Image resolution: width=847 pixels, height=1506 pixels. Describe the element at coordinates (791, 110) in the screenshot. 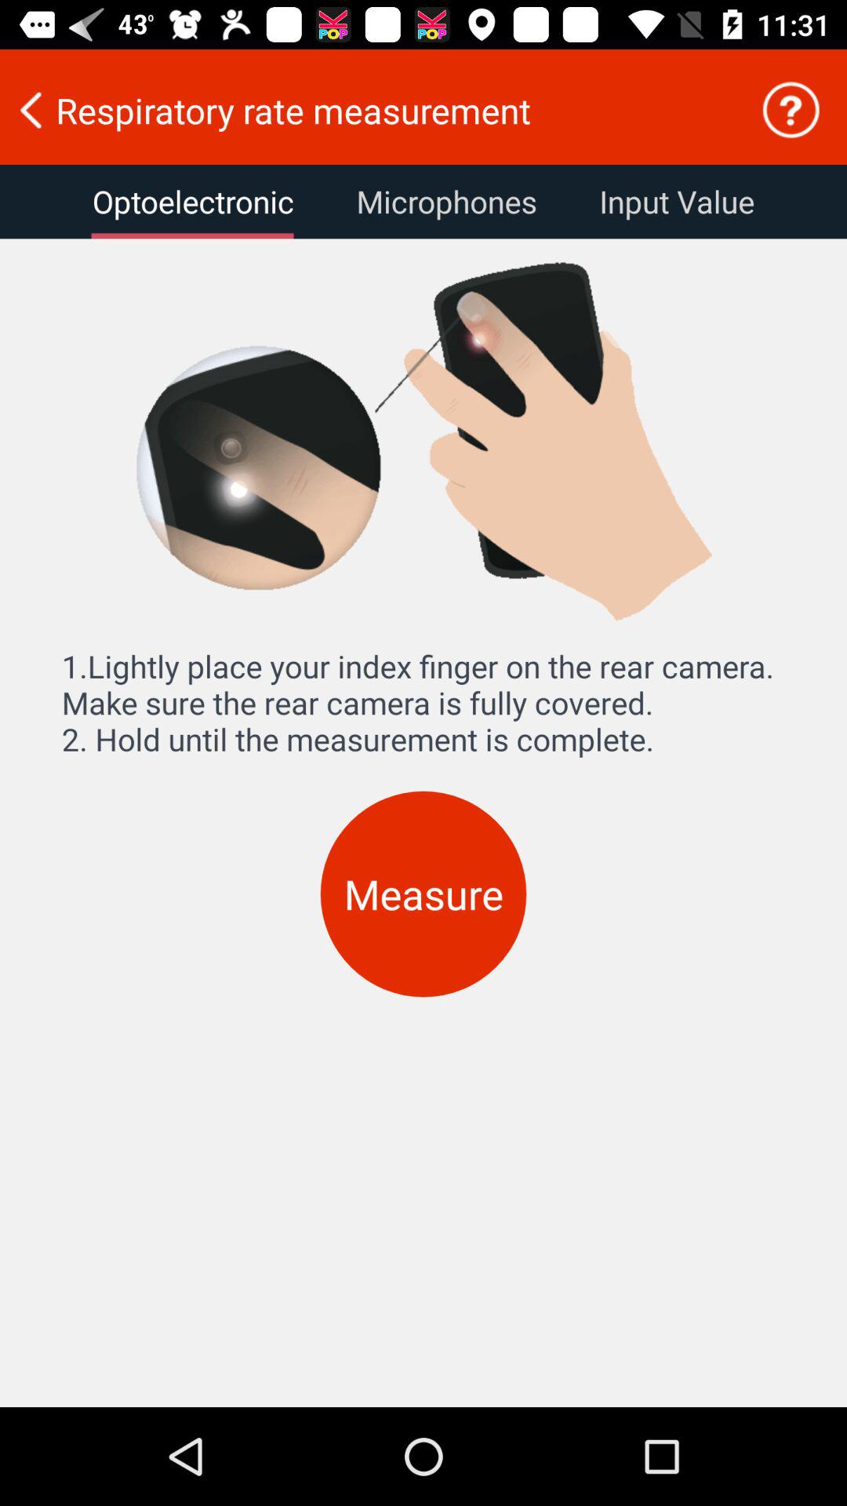

I see `help to proceed` at that location.